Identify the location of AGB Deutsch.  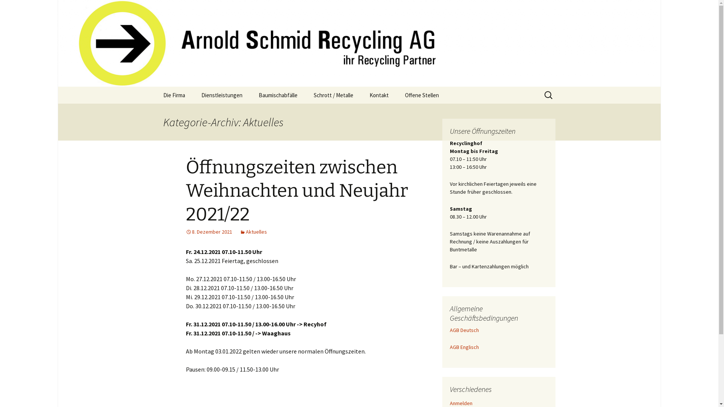
(464, 330).